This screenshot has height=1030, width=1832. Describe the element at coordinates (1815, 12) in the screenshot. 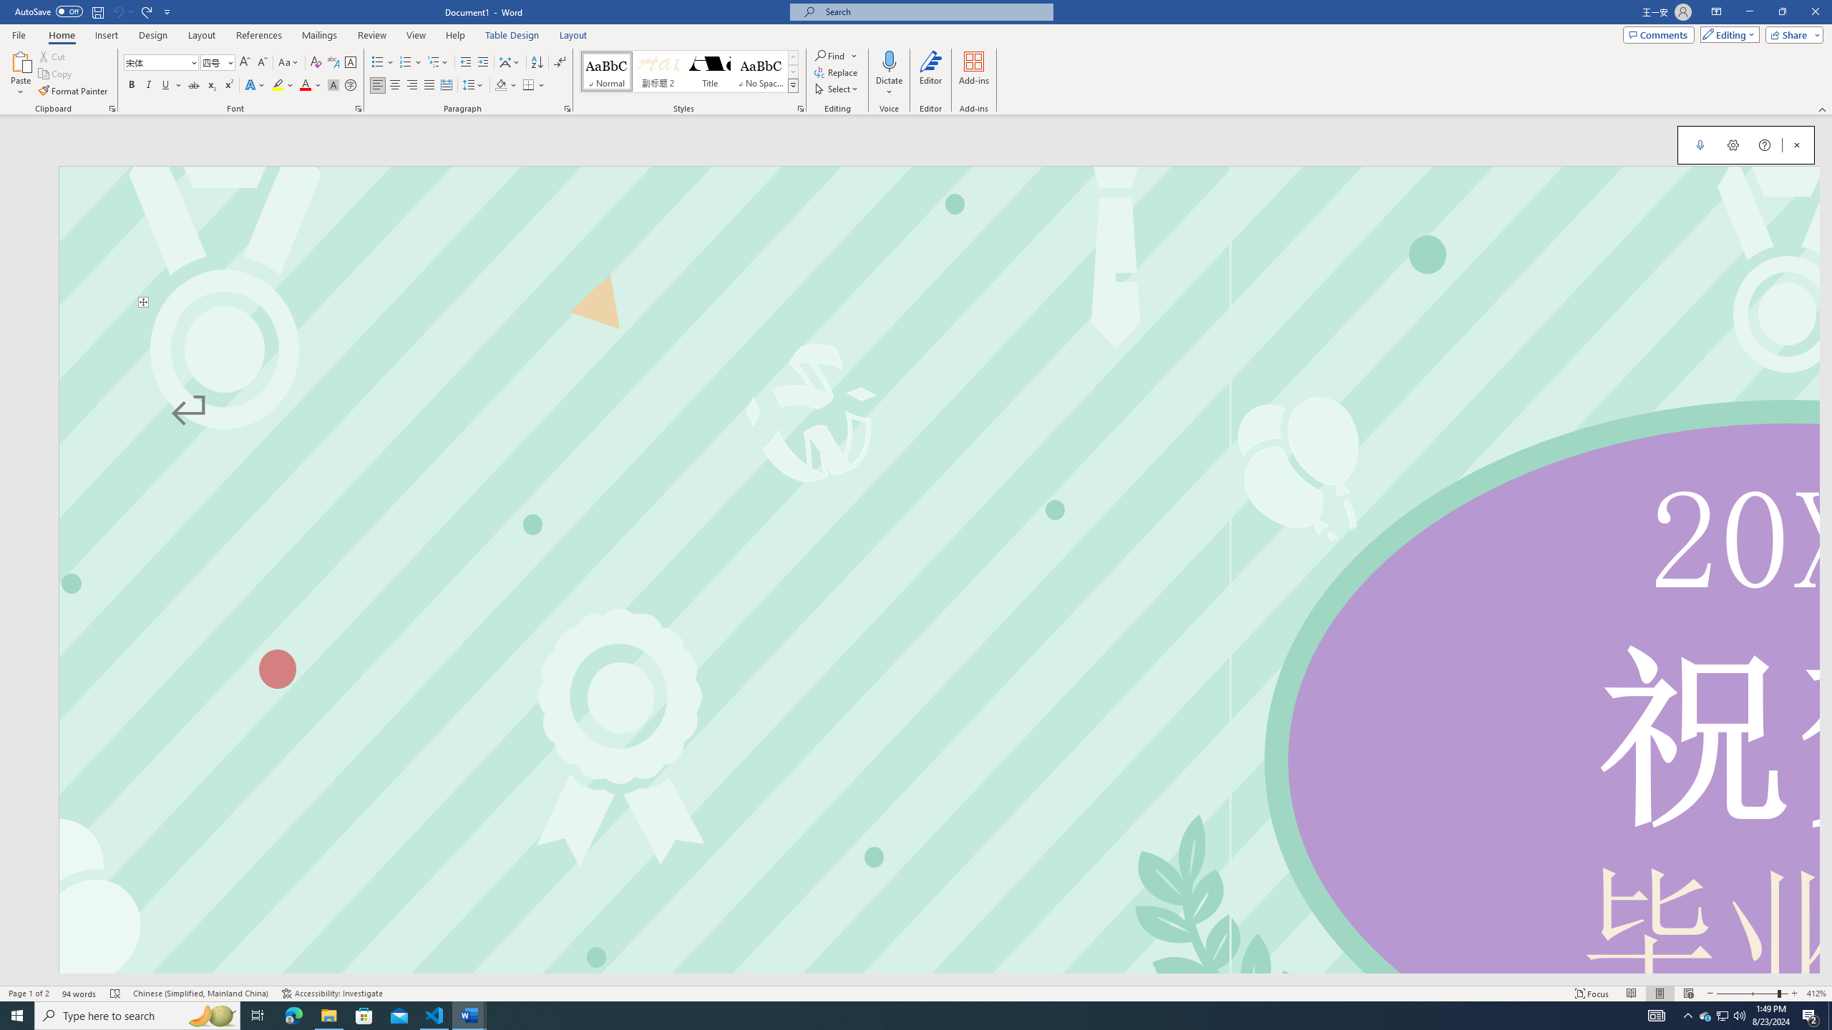

I see `Close` at that location.